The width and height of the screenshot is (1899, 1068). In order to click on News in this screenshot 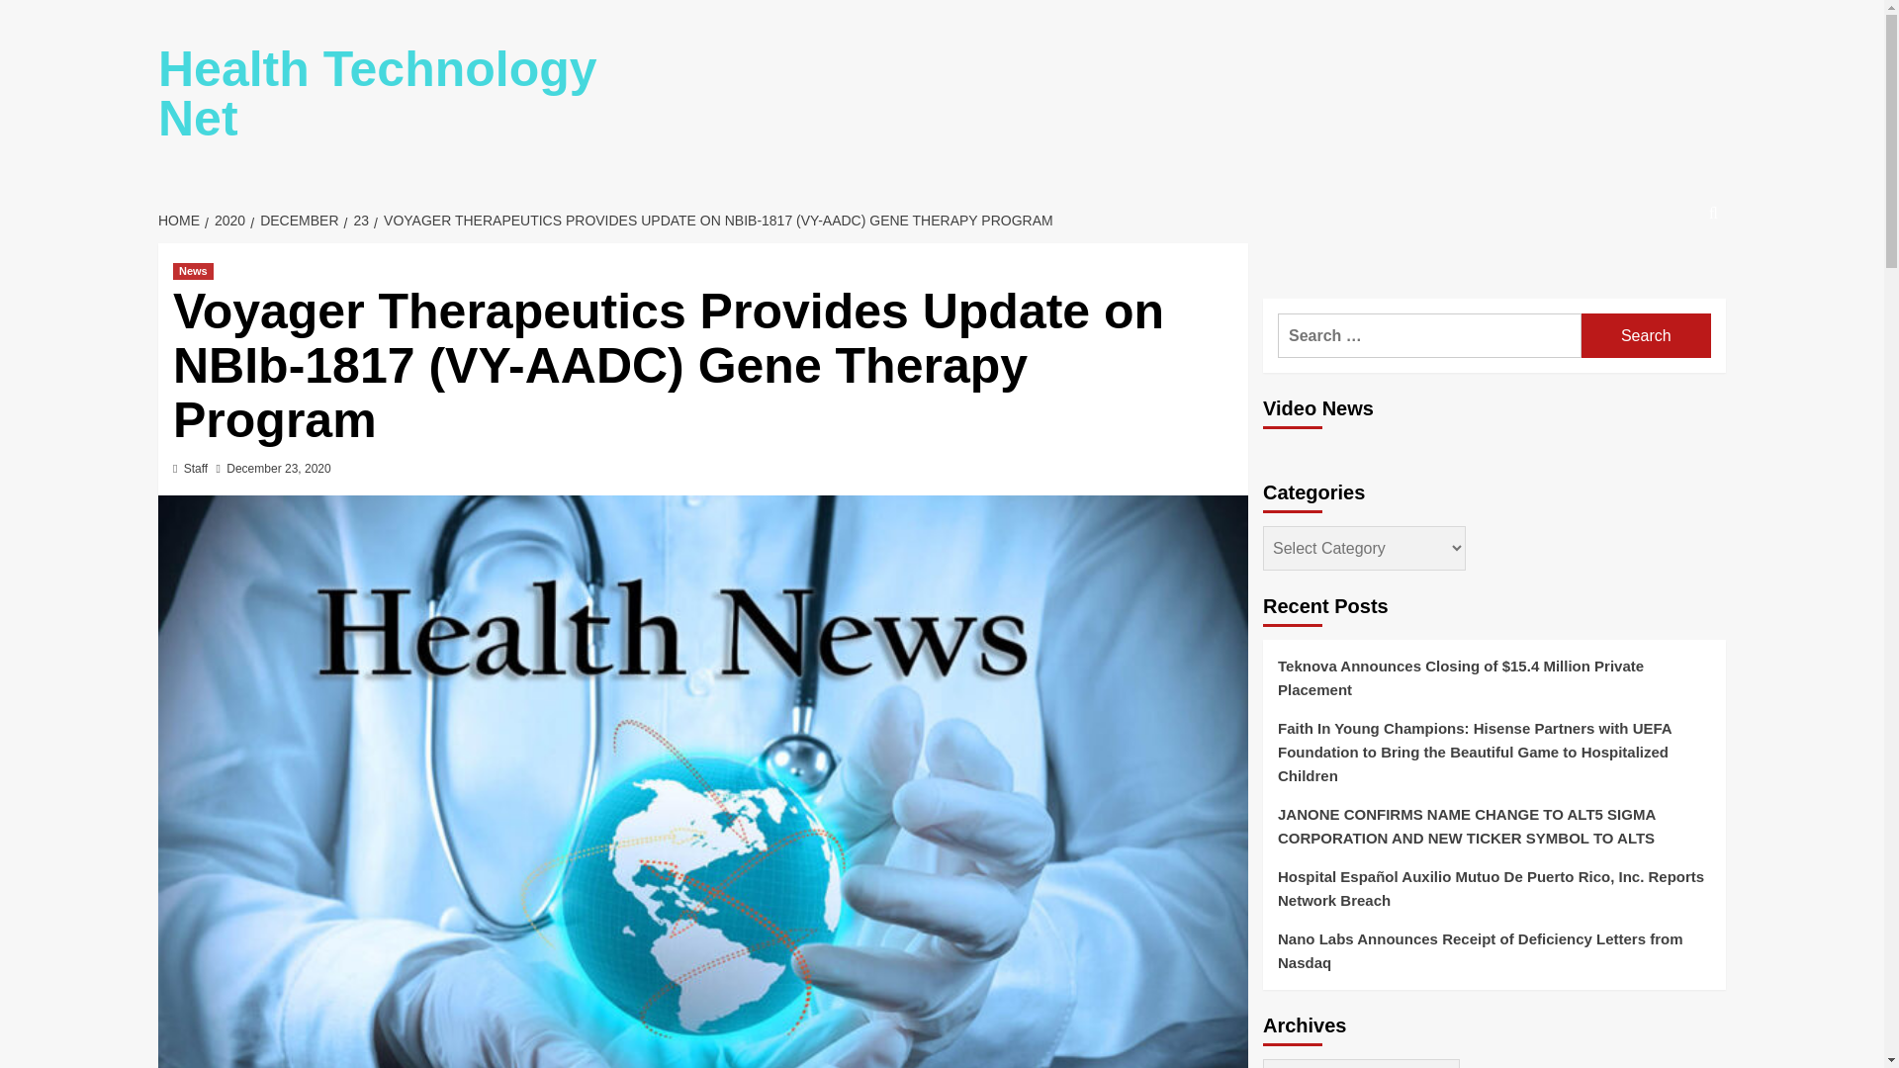, I will do `click(192, 271)`.